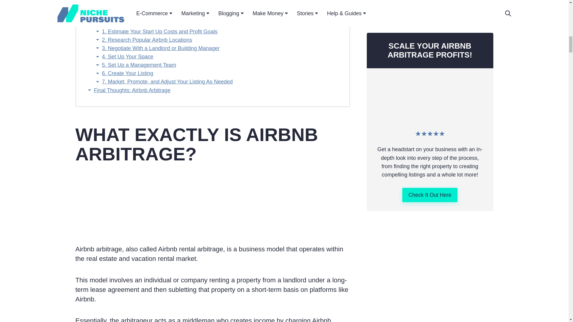 The image size is (573, 322). I want to click on Does Airbnb Allow Arbitrage?, so click(128, 7).